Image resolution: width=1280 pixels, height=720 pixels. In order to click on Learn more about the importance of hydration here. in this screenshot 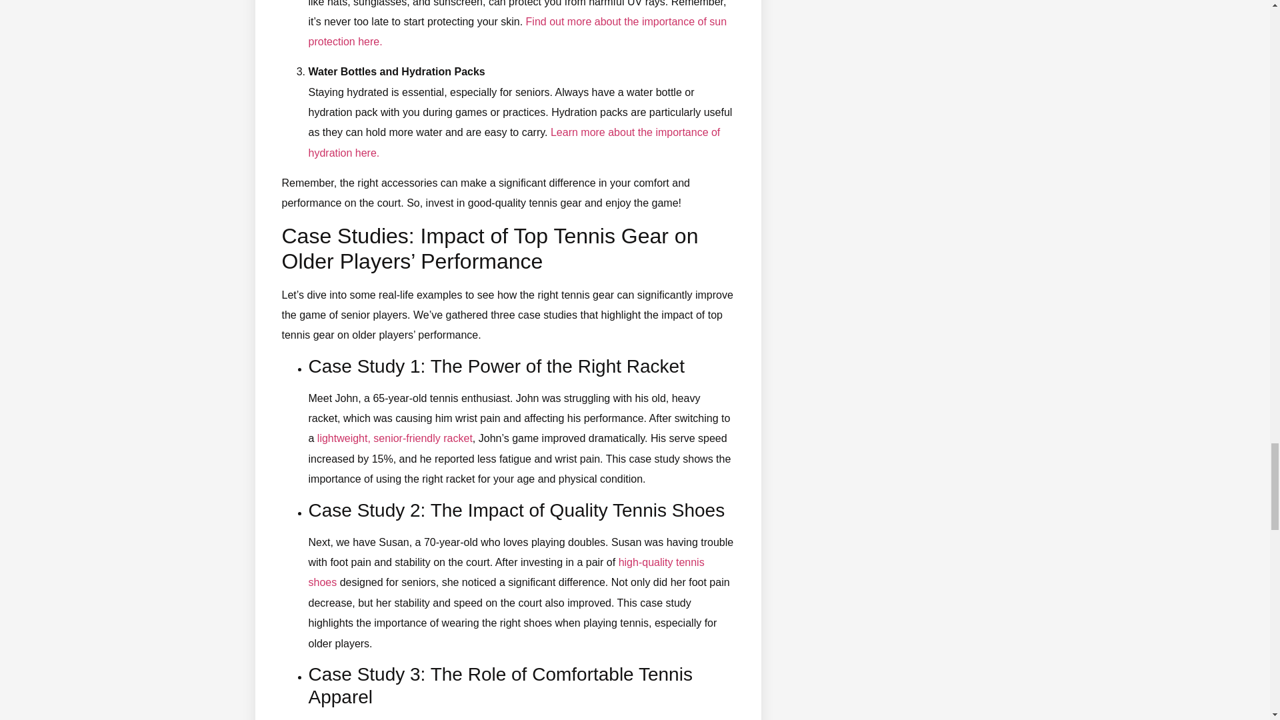, I will do `click(513, 142)`.